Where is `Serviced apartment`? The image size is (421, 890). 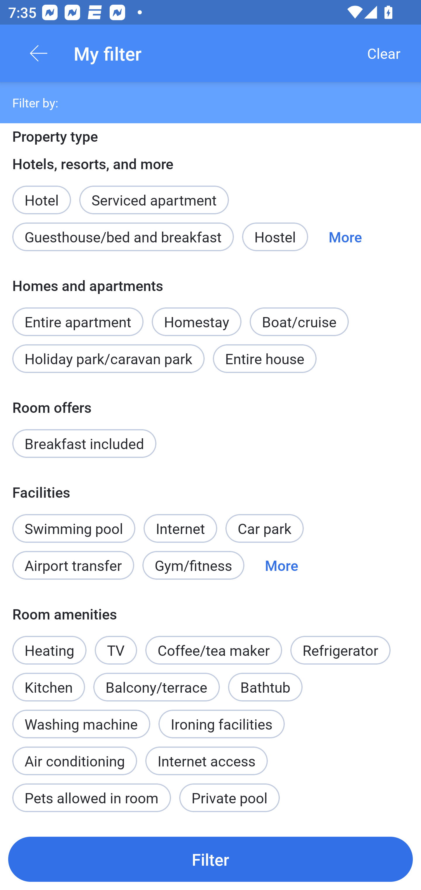 Serviced apartment is located at coordinates (154, 193).